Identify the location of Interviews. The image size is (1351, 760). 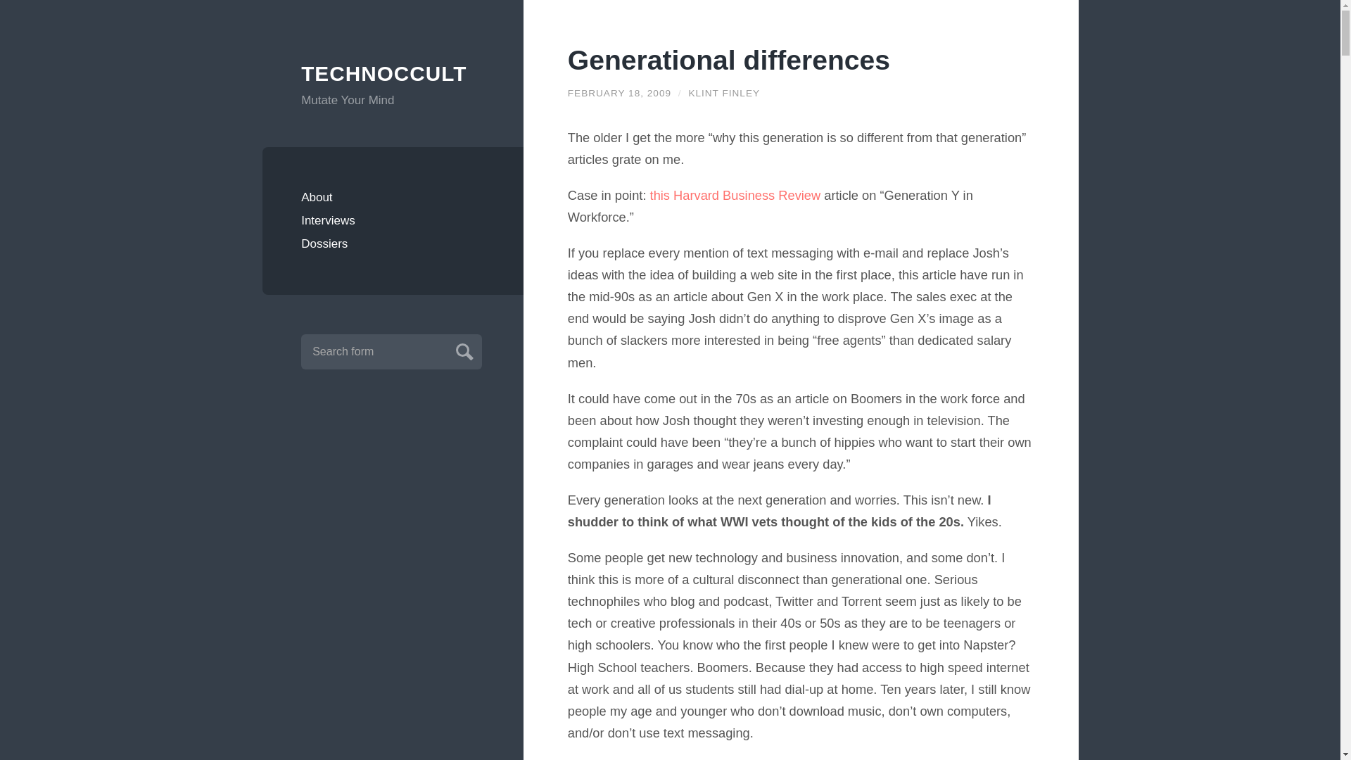
(393, 221).